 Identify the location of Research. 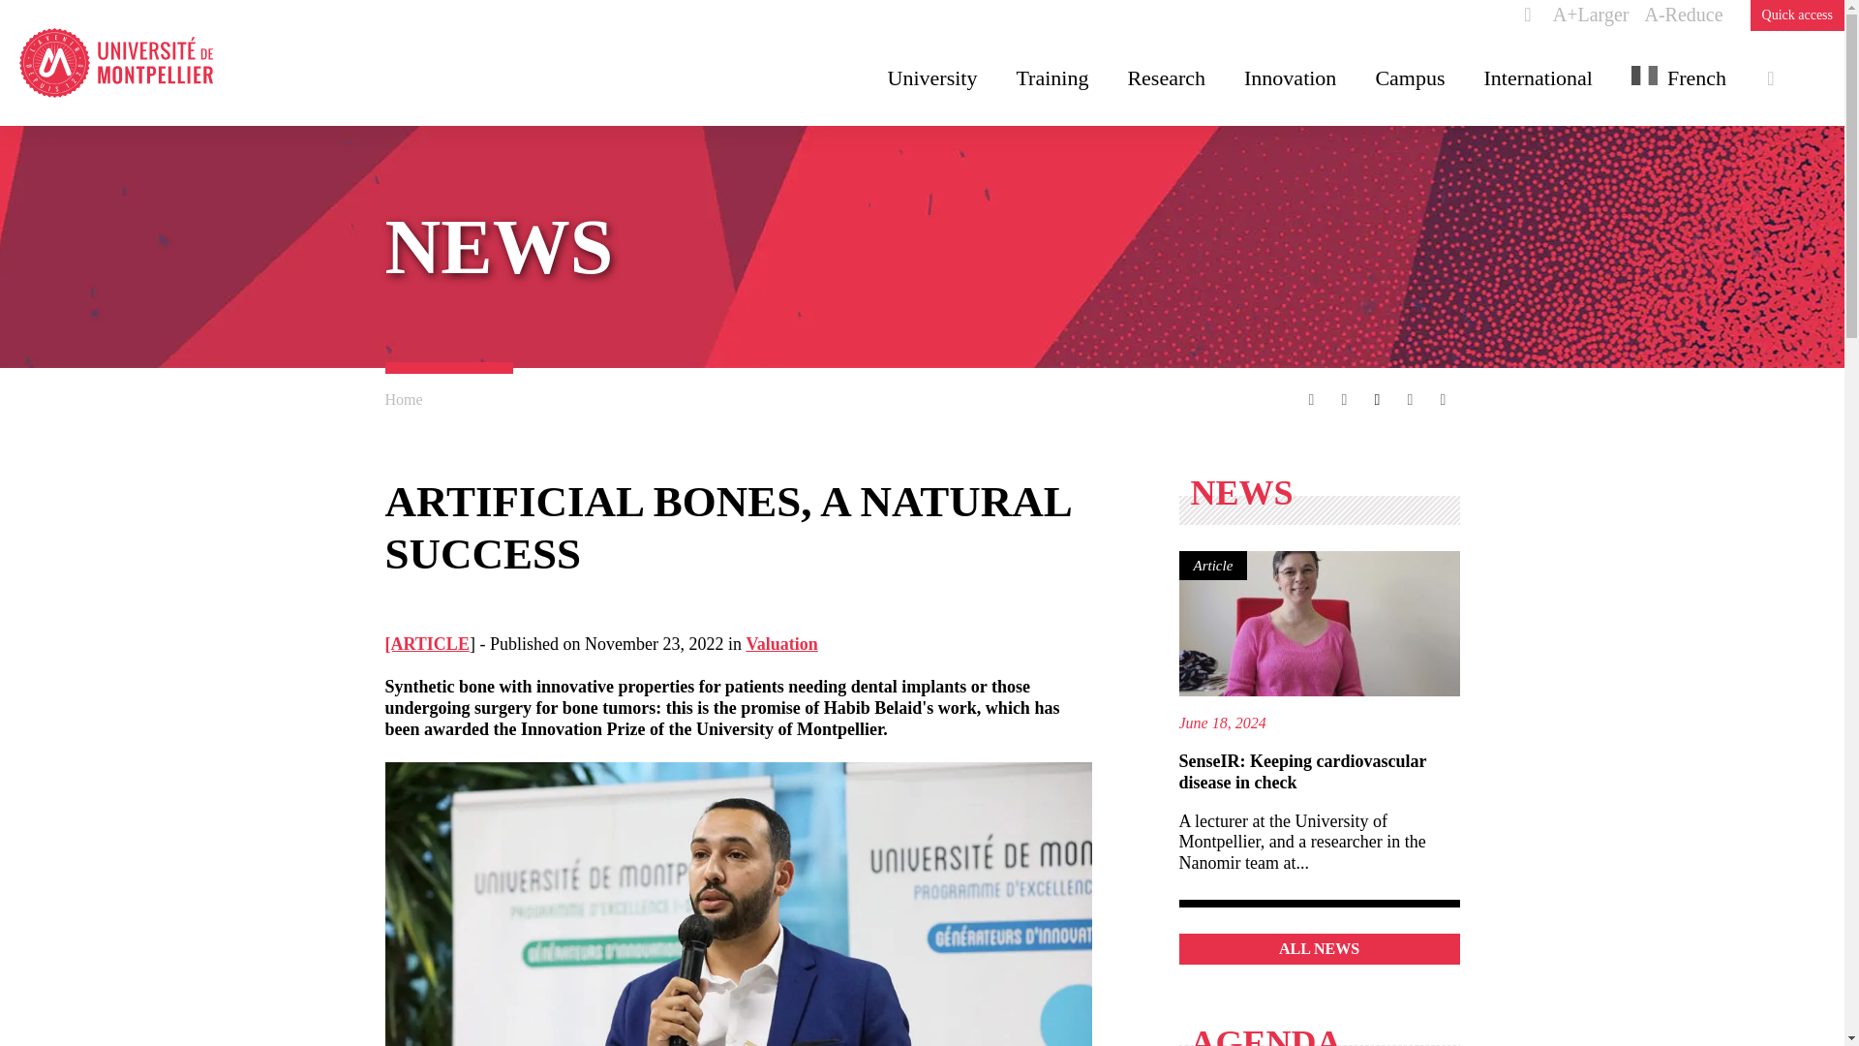
(1166, 77).